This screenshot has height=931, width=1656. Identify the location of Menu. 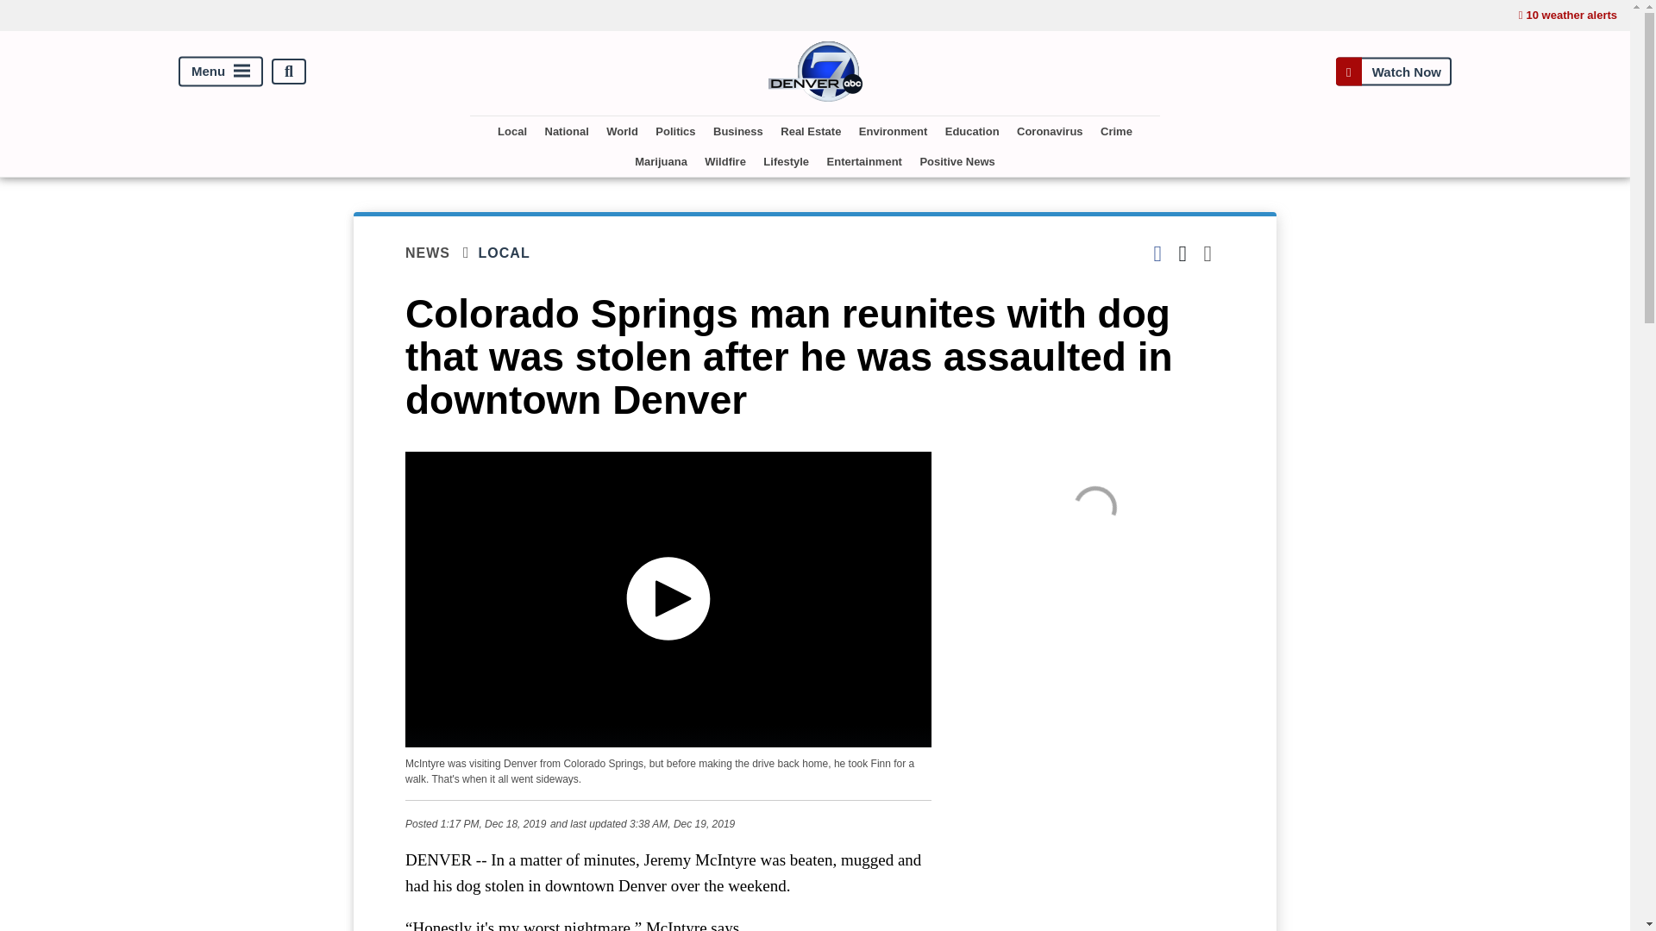
(221, 72).